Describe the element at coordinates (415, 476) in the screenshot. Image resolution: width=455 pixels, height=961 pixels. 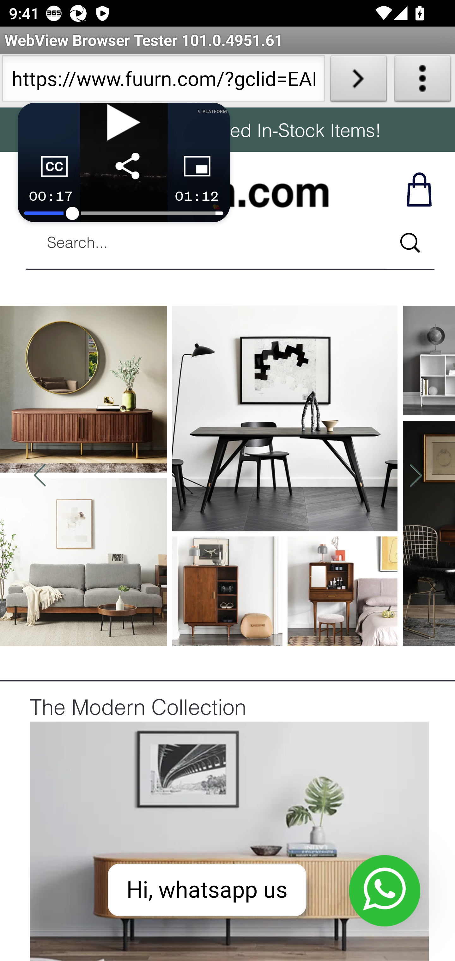
I see `Next Item` at that location.